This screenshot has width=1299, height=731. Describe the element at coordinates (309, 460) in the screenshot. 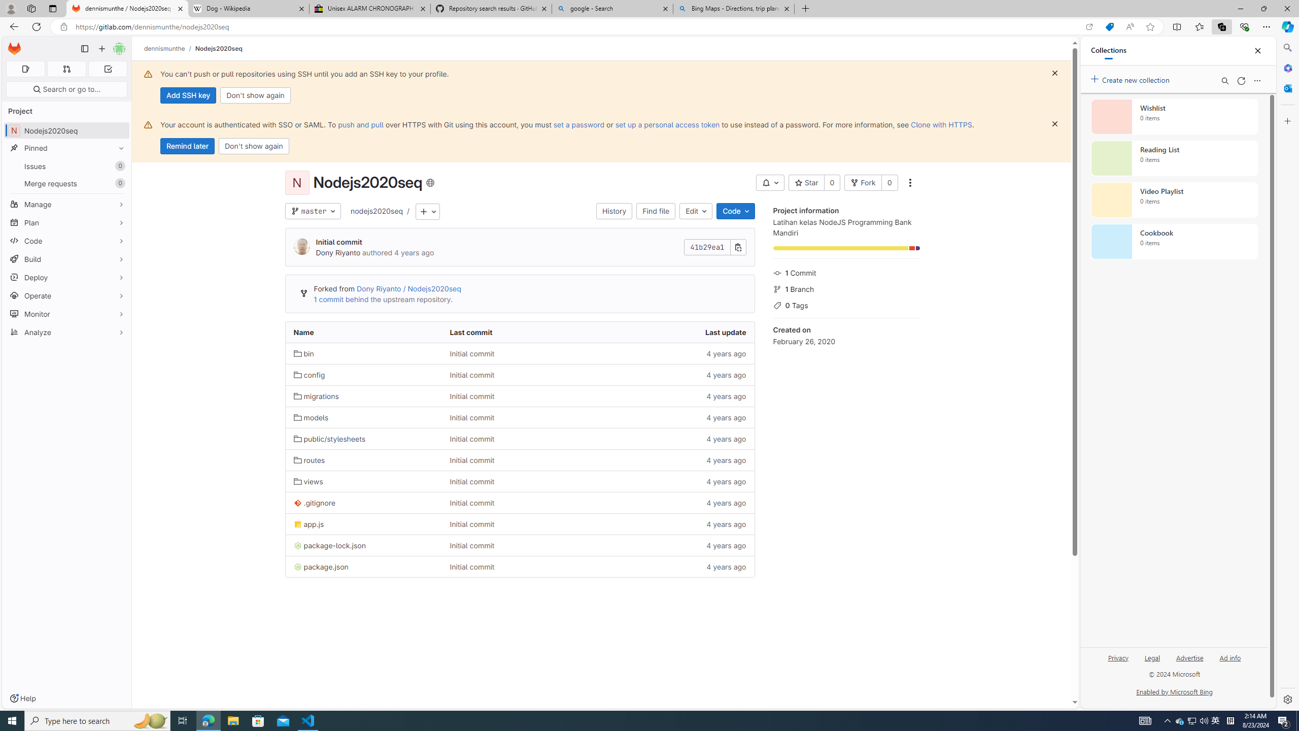

I see `routes` at that location.